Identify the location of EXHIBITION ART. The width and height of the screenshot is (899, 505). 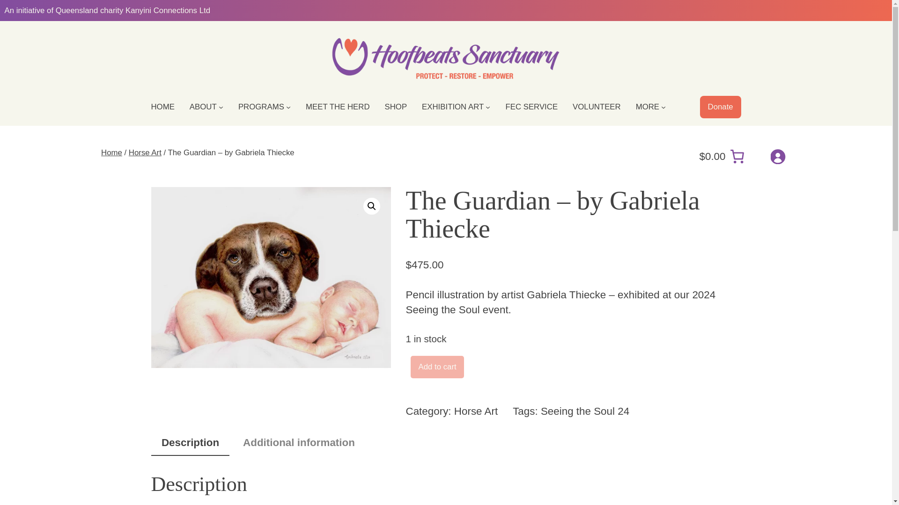
(452, 107).